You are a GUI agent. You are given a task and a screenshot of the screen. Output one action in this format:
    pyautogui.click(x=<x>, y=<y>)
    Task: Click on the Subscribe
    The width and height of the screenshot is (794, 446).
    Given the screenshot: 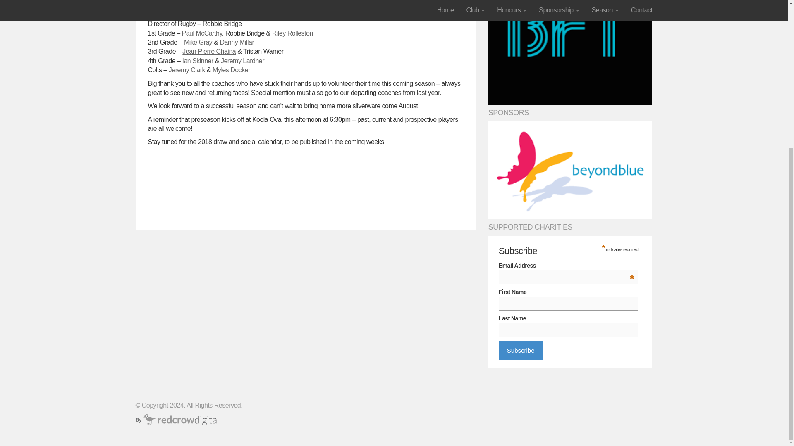 What is the action you would take?
    pyautogui.click(x=521, y=350)
    